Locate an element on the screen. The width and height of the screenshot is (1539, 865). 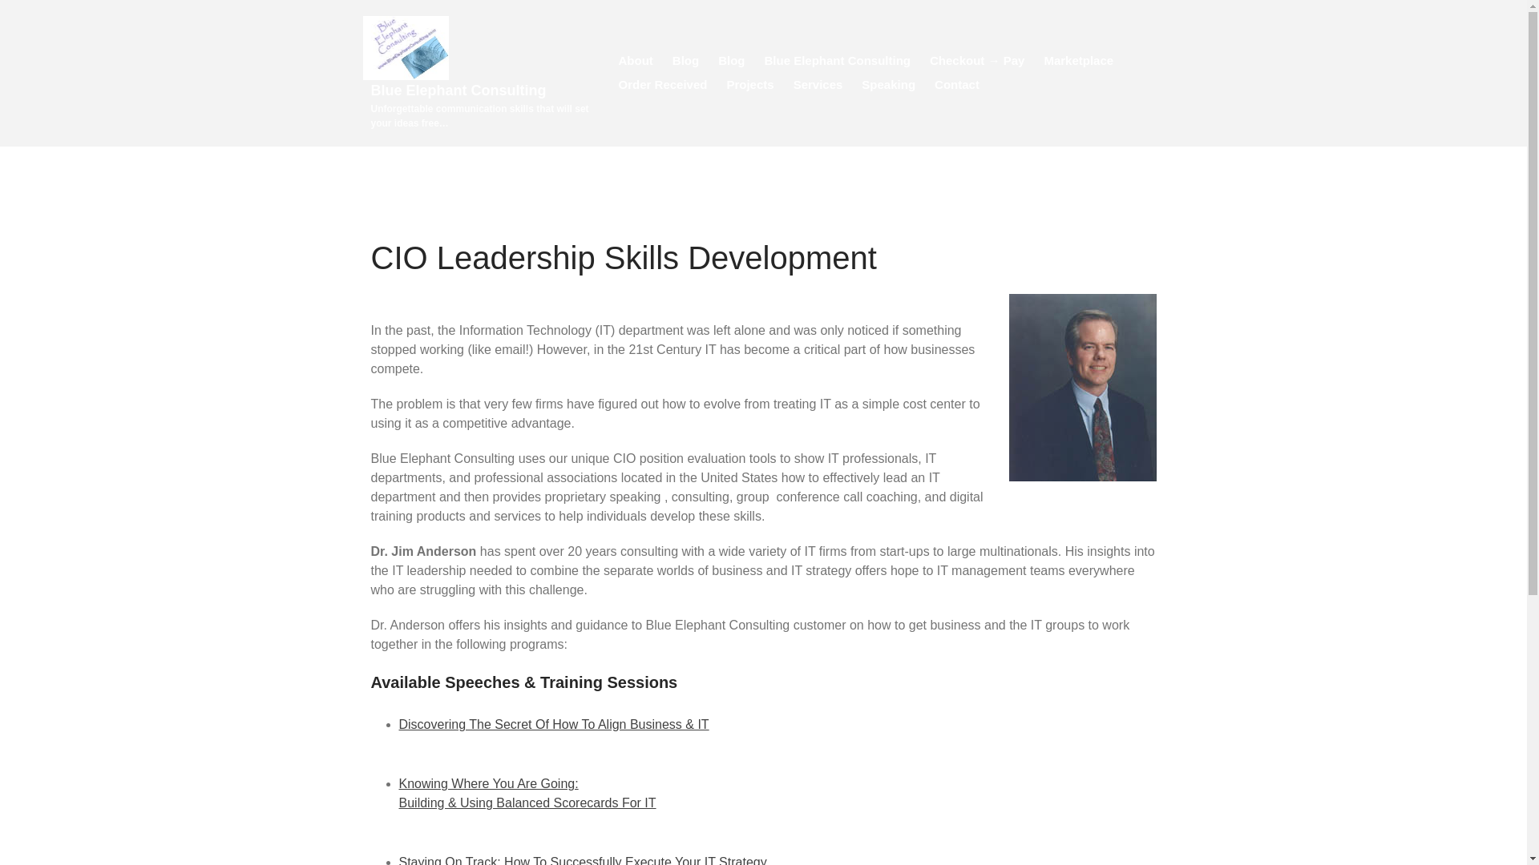
Marketplace is located at coordinates (1079, 60).